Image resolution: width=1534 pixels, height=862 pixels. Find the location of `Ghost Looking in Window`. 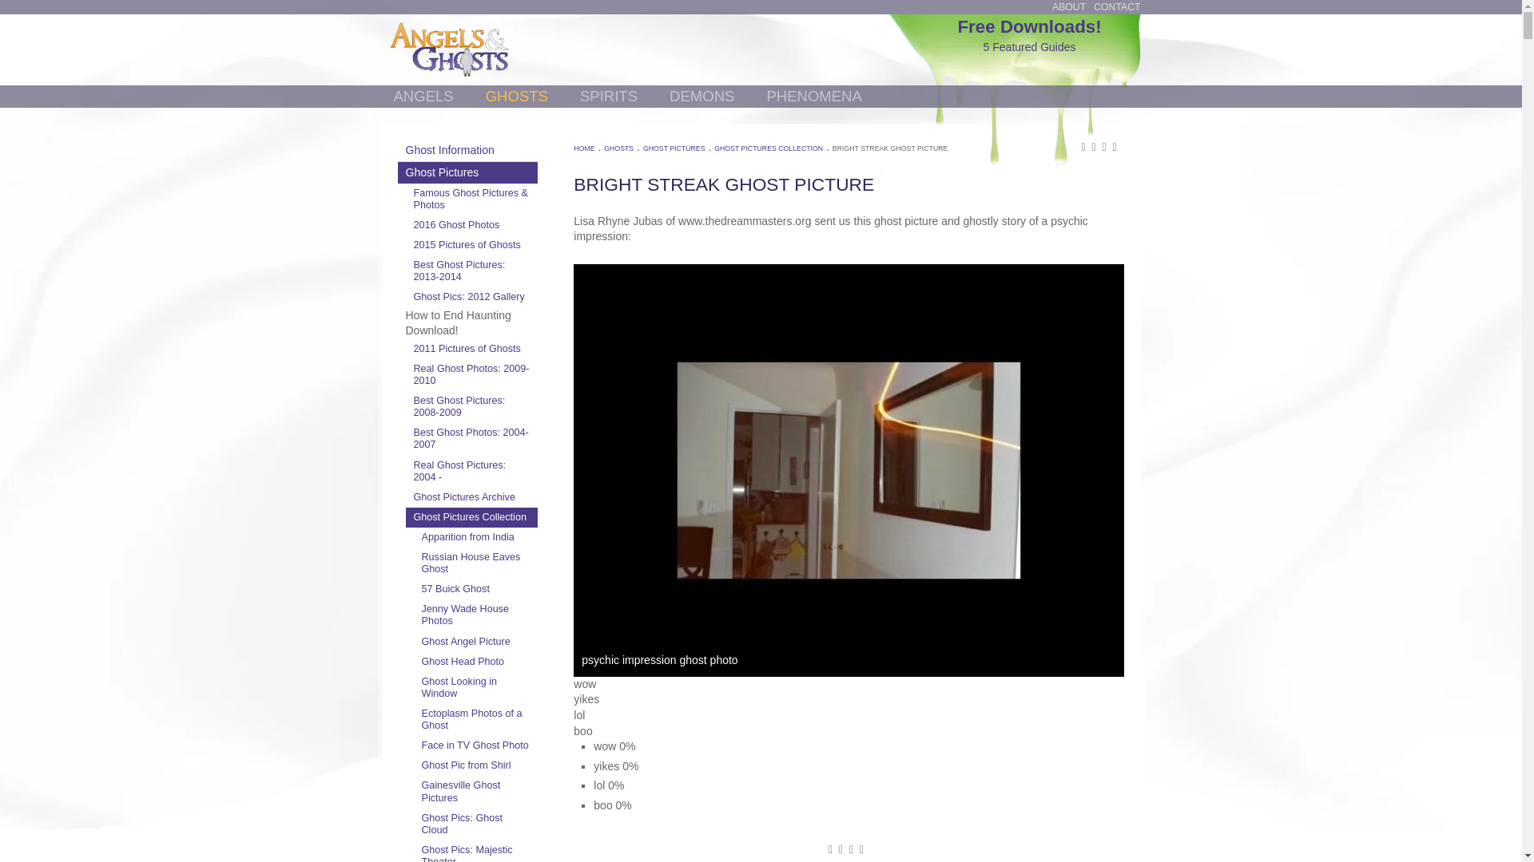

Ghost Looking in Window is located at coordinates (476, 688).